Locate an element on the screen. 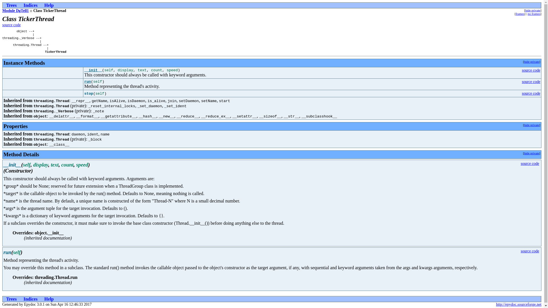 The image size is (548, 308). hide private is located at coordinates (531, 62).